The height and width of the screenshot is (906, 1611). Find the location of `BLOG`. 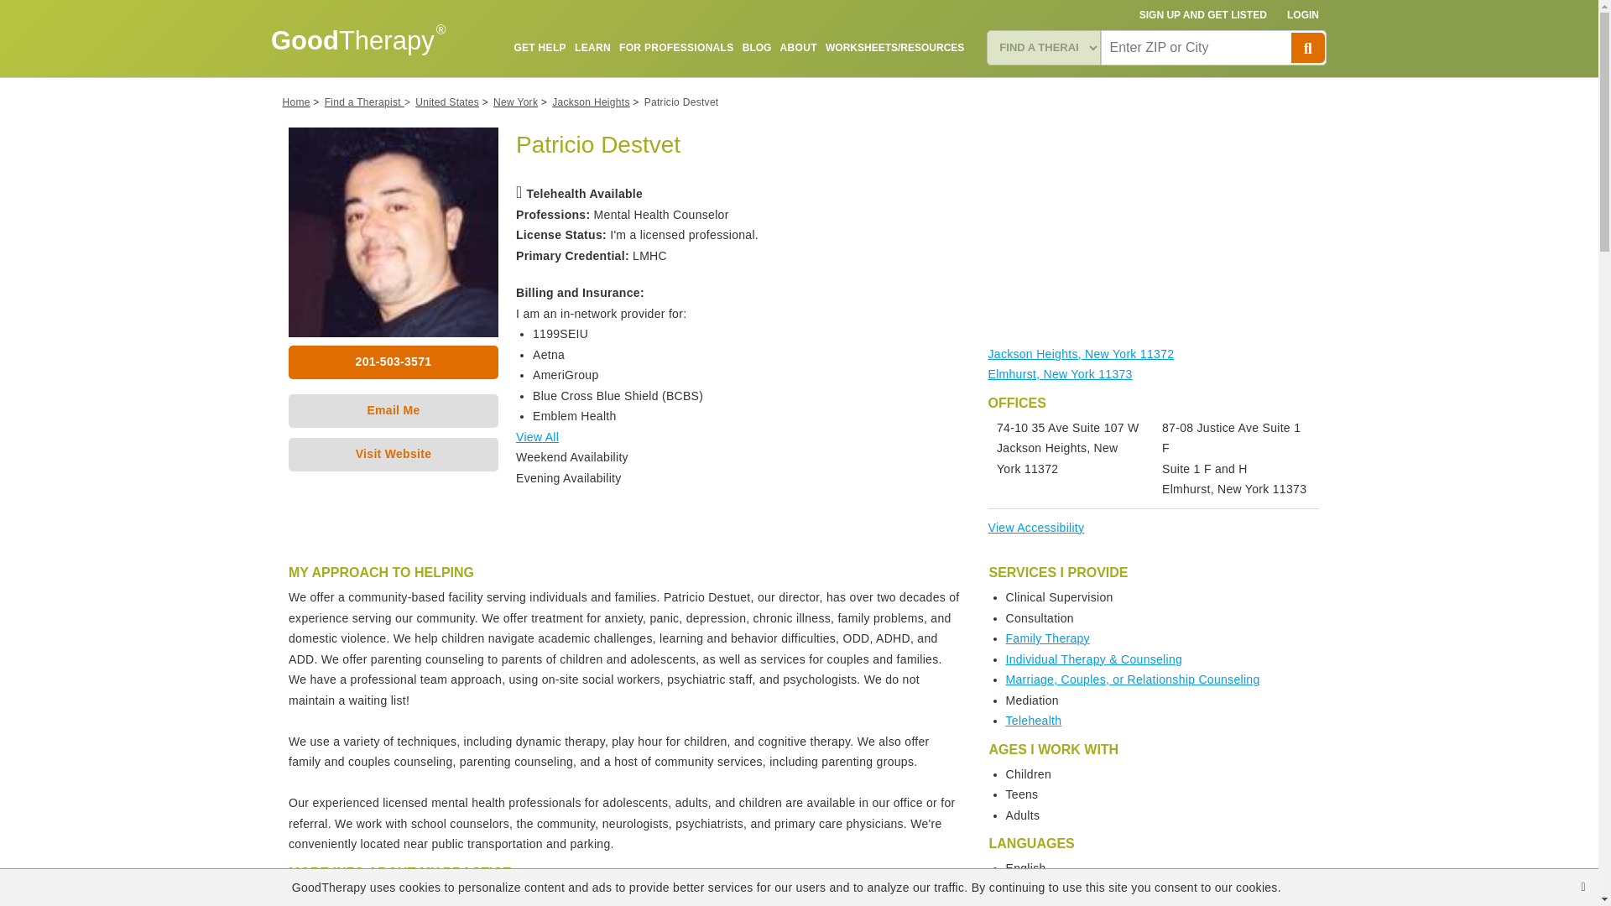

BLOG is located at coordinates (757, 47).